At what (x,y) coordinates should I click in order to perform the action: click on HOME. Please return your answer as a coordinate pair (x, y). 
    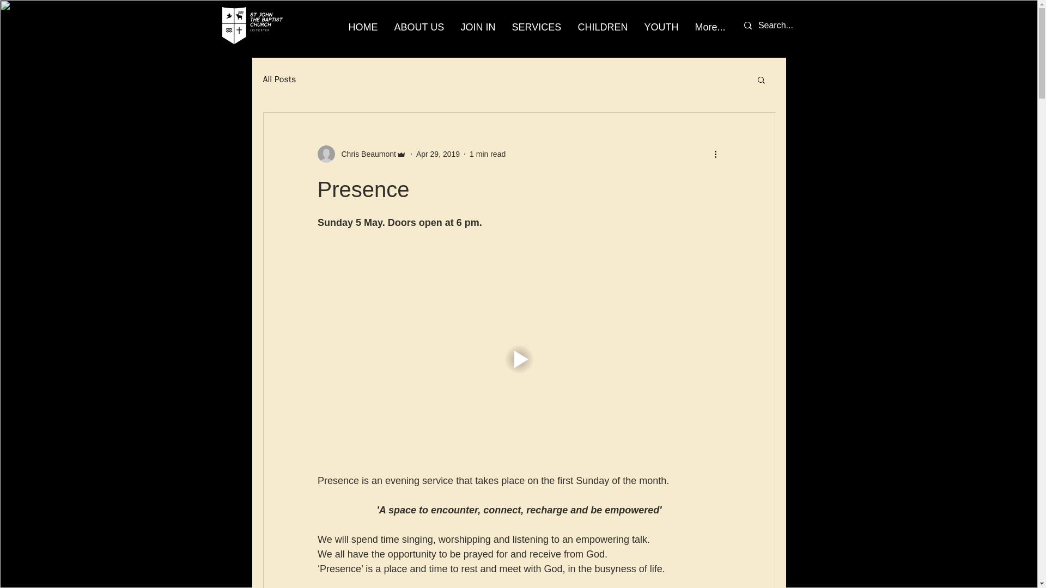
    Looking at the image, I should click on (363, 27).